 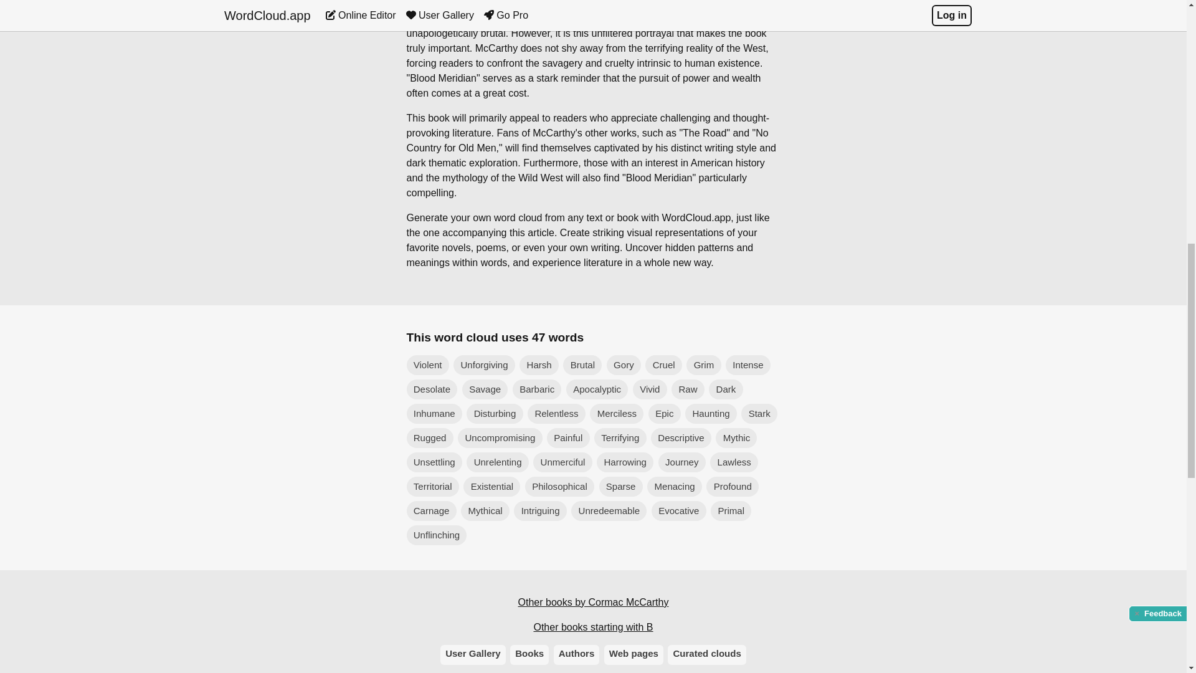 I want to click on Authors, so click(x=577, y=654).